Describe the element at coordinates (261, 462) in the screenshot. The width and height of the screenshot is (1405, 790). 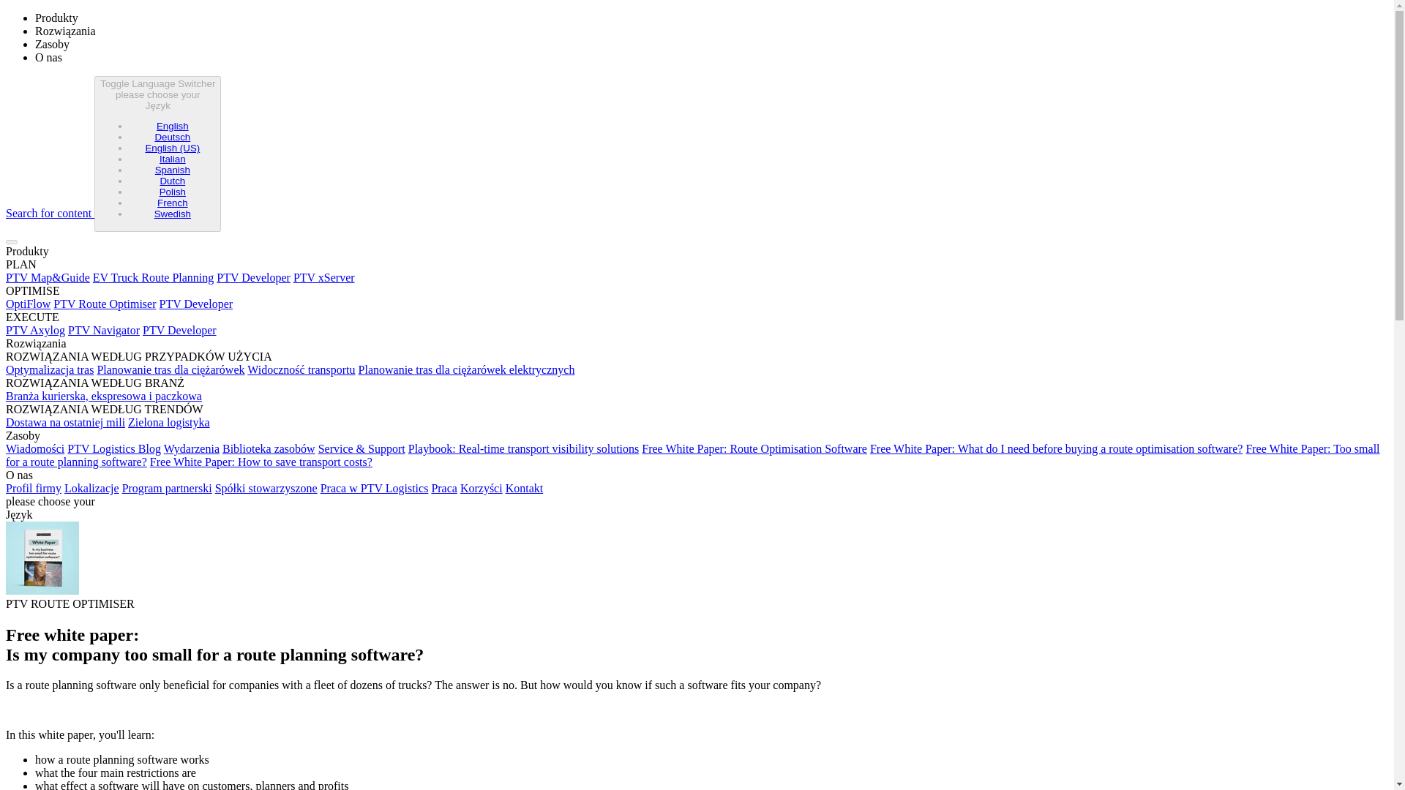
I see `Free White Paper: How to save transport costs?` at that location.